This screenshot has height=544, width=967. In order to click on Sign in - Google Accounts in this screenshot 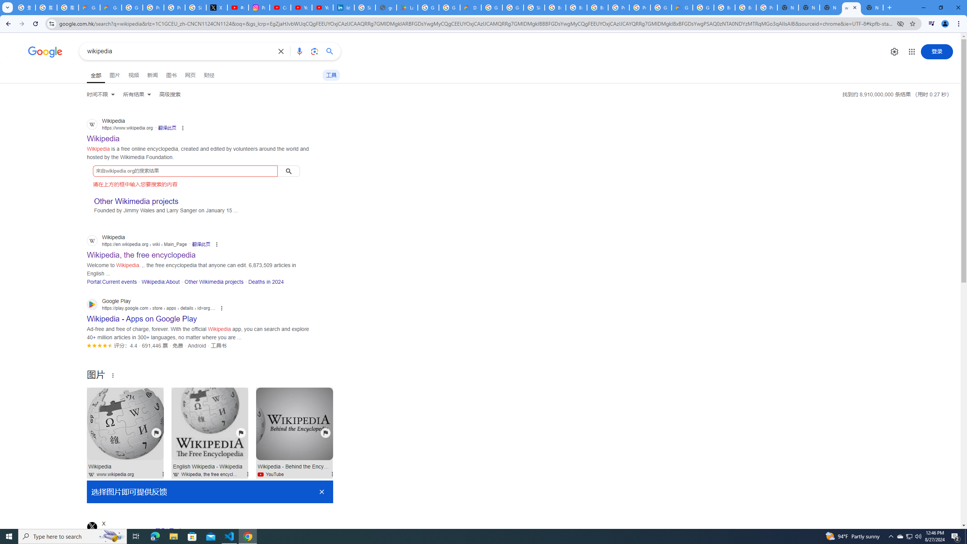, I will do `click(196, 8)`.